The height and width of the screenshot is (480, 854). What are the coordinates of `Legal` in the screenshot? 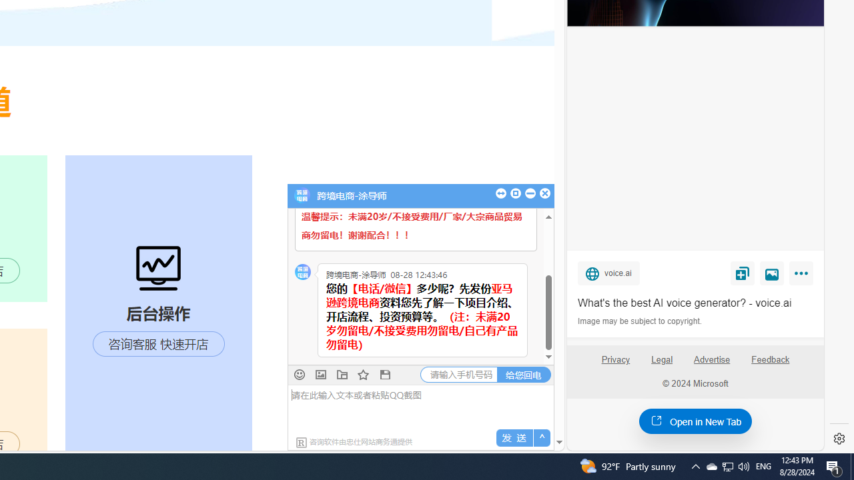 It's located at (662, 360).